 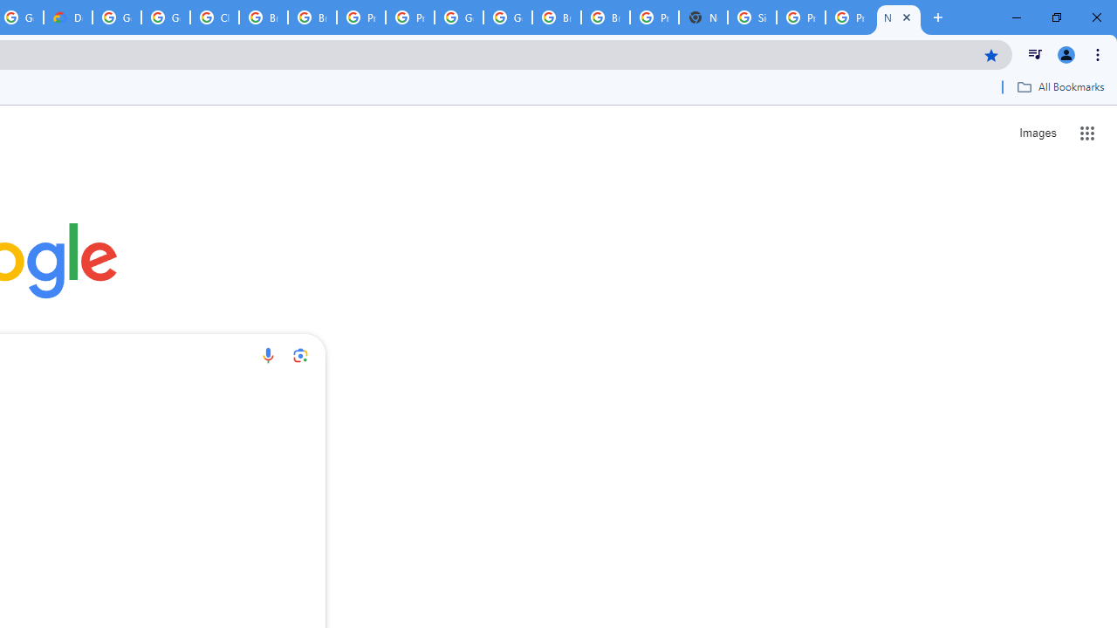 I want to click on Search by image, so click(x=300, y=355).